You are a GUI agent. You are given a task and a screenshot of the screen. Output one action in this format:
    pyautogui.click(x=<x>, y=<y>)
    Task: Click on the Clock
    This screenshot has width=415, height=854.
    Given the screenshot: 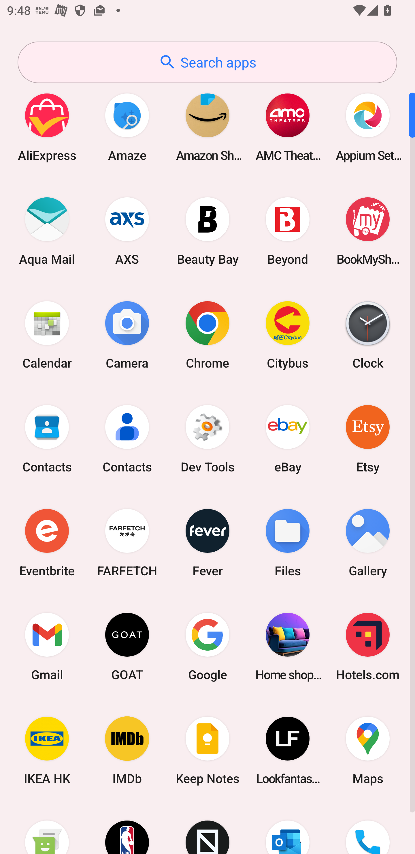 What is the action you would take?
    pyautogui.click(x=368, y=335)
    